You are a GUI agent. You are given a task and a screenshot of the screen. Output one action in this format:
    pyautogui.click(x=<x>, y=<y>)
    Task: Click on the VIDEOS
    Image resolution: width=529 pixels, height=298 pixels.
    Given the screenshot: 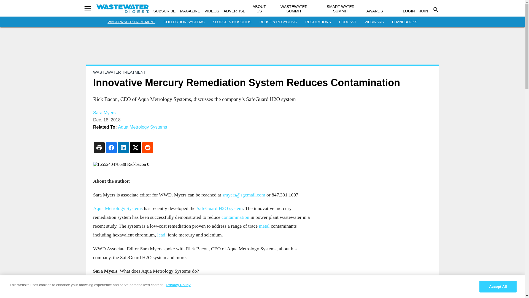 What is the action you would take?
    pyautogui.click(x=212, y=11)
    